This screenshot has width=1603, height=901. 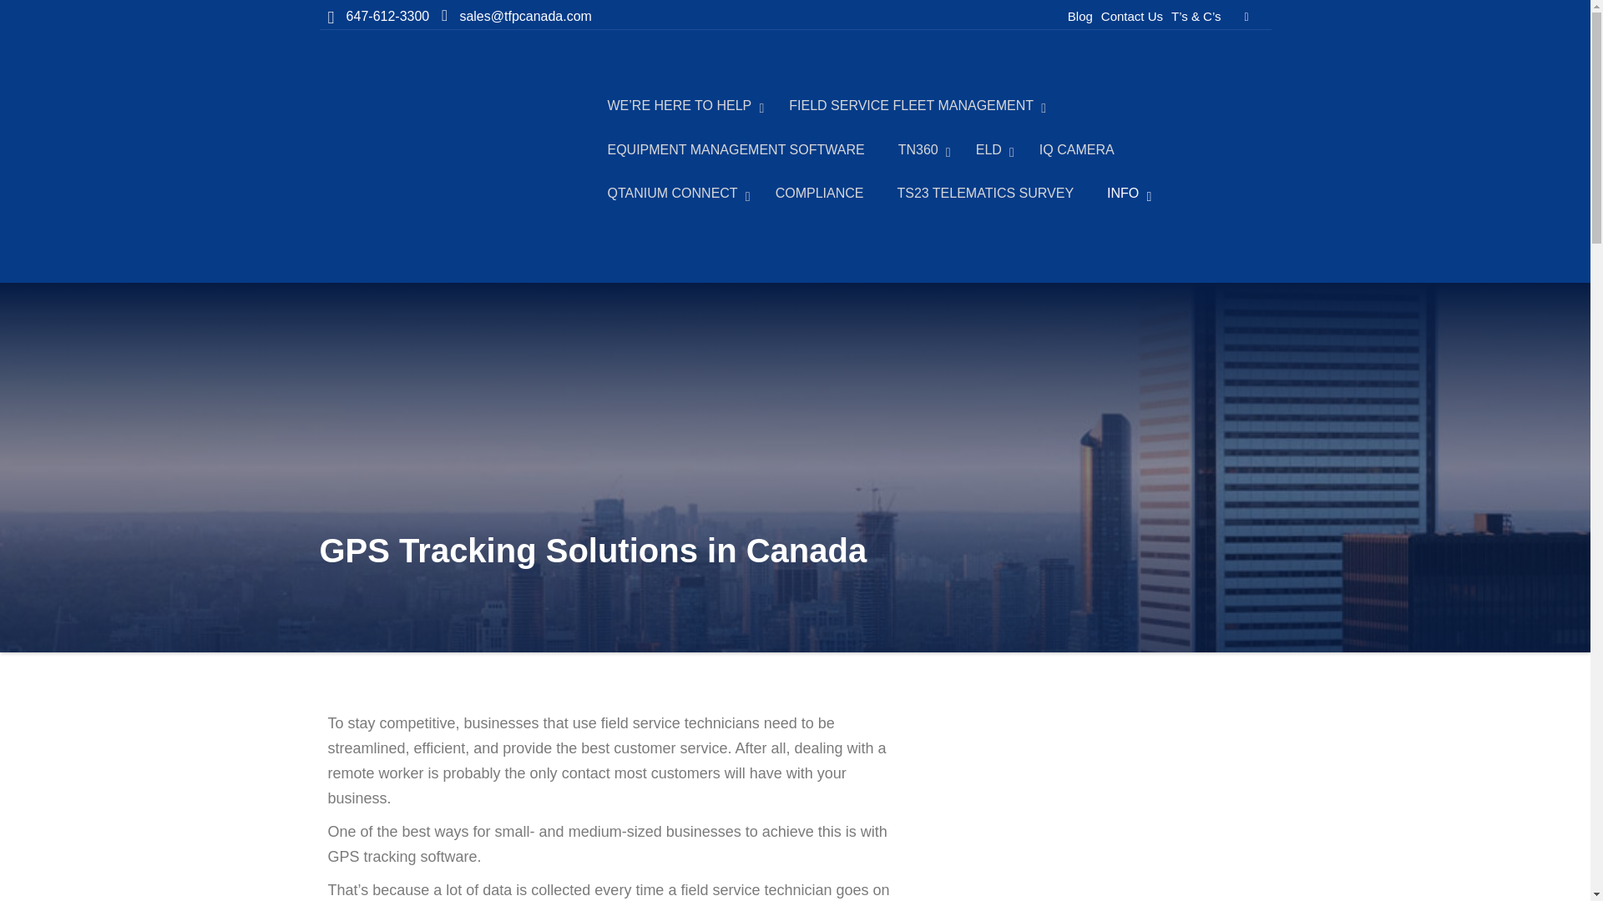 I want to click on IQ CAMERA, so click(x=1077, y=152).